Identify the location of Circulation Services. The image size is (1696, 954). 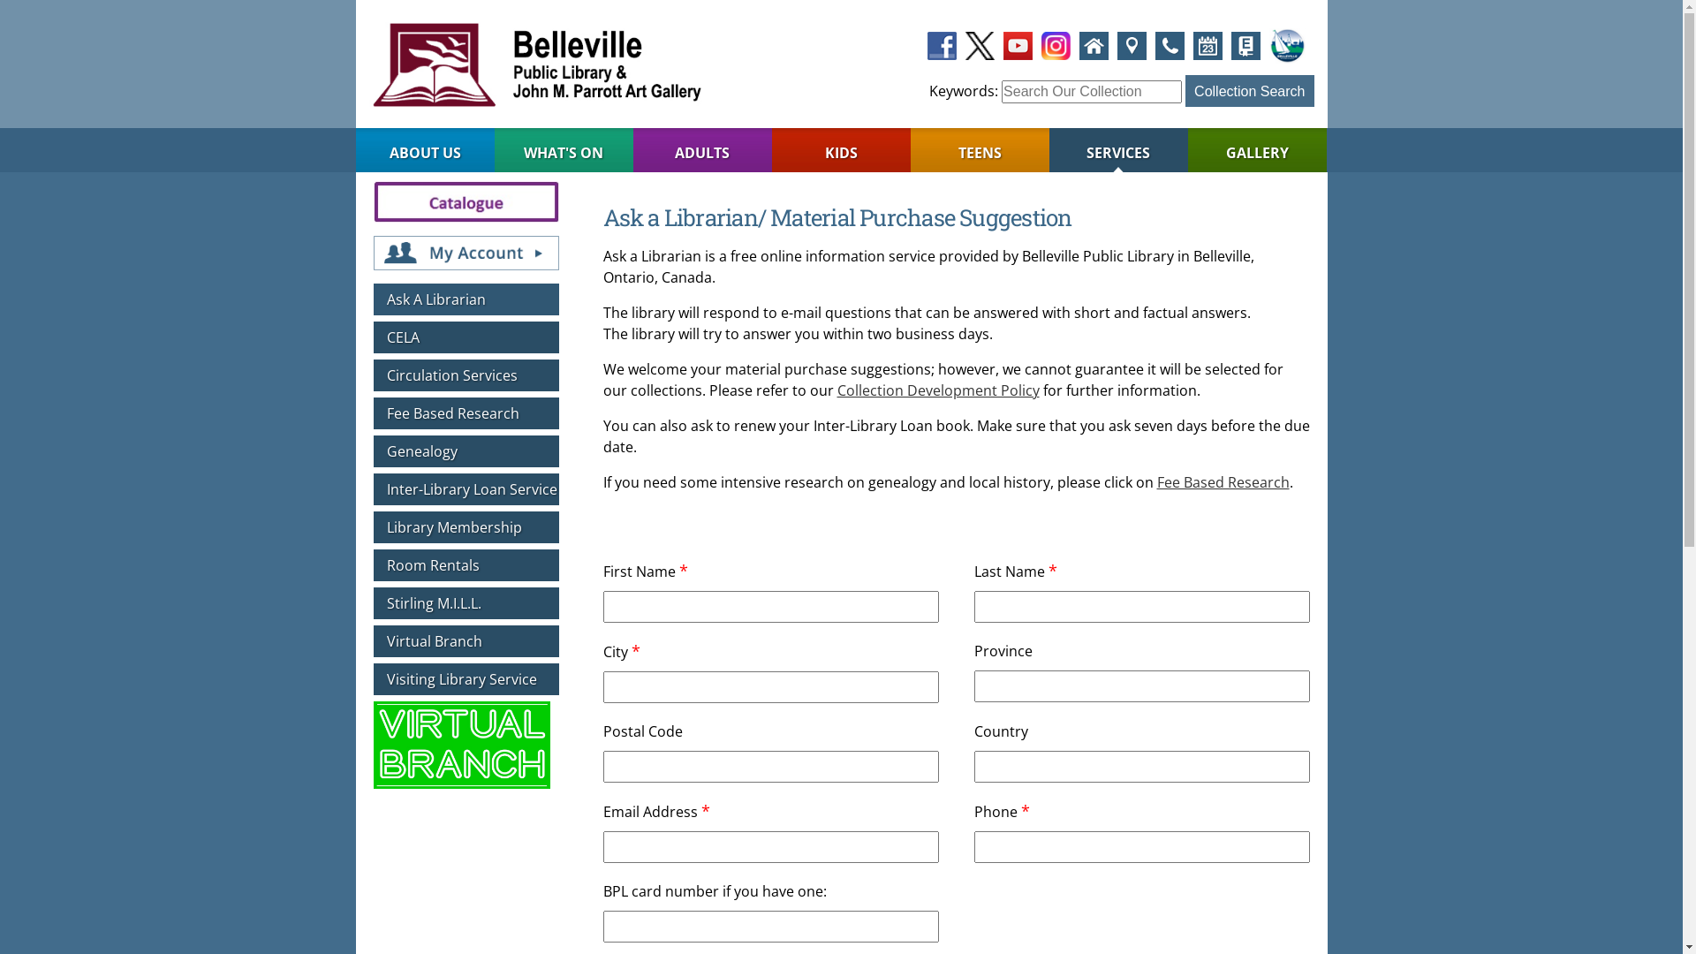
(466, 375).